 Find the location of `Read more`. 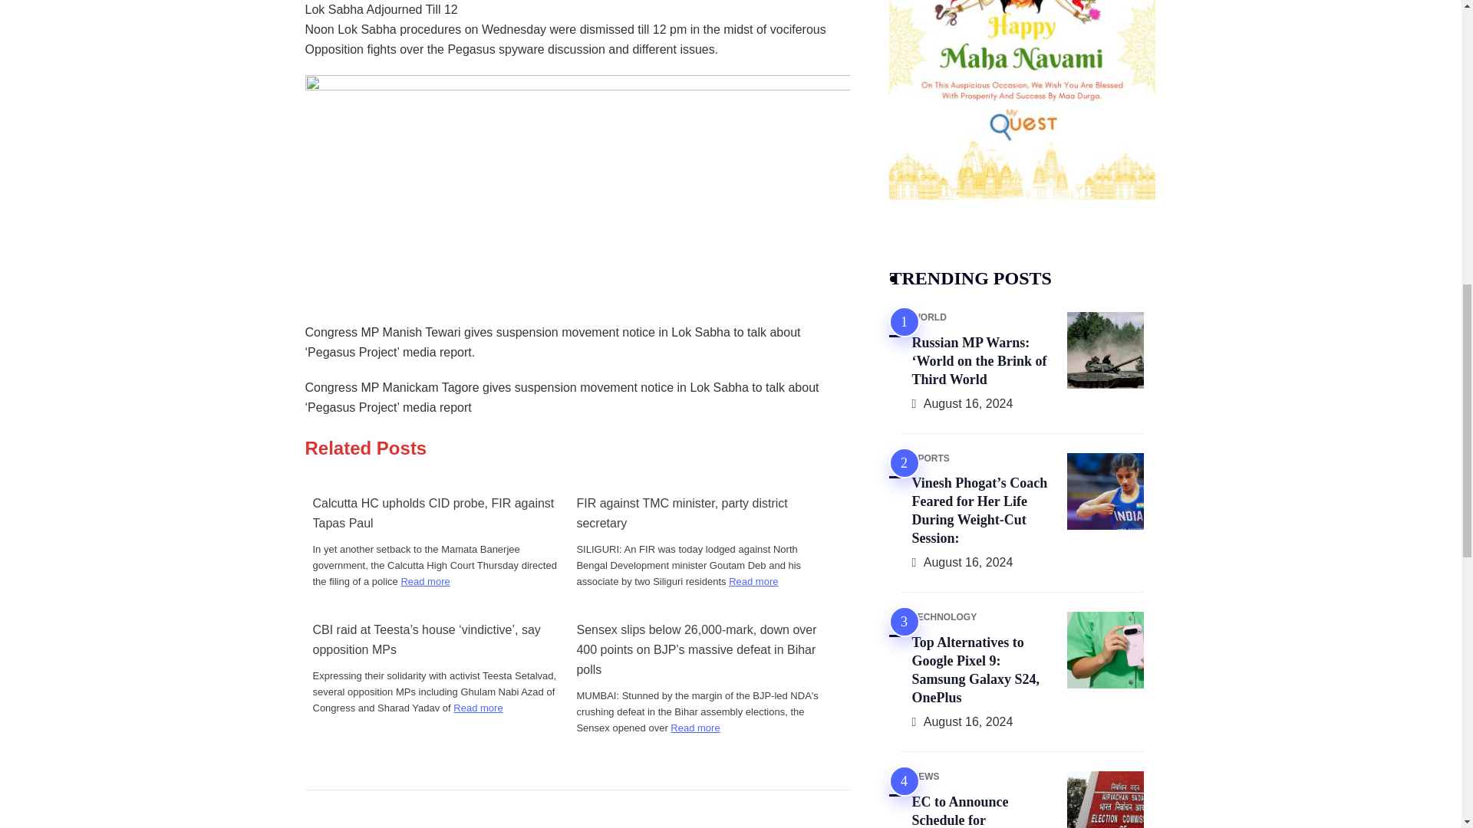

Read more is located at coordinates (753, 581).